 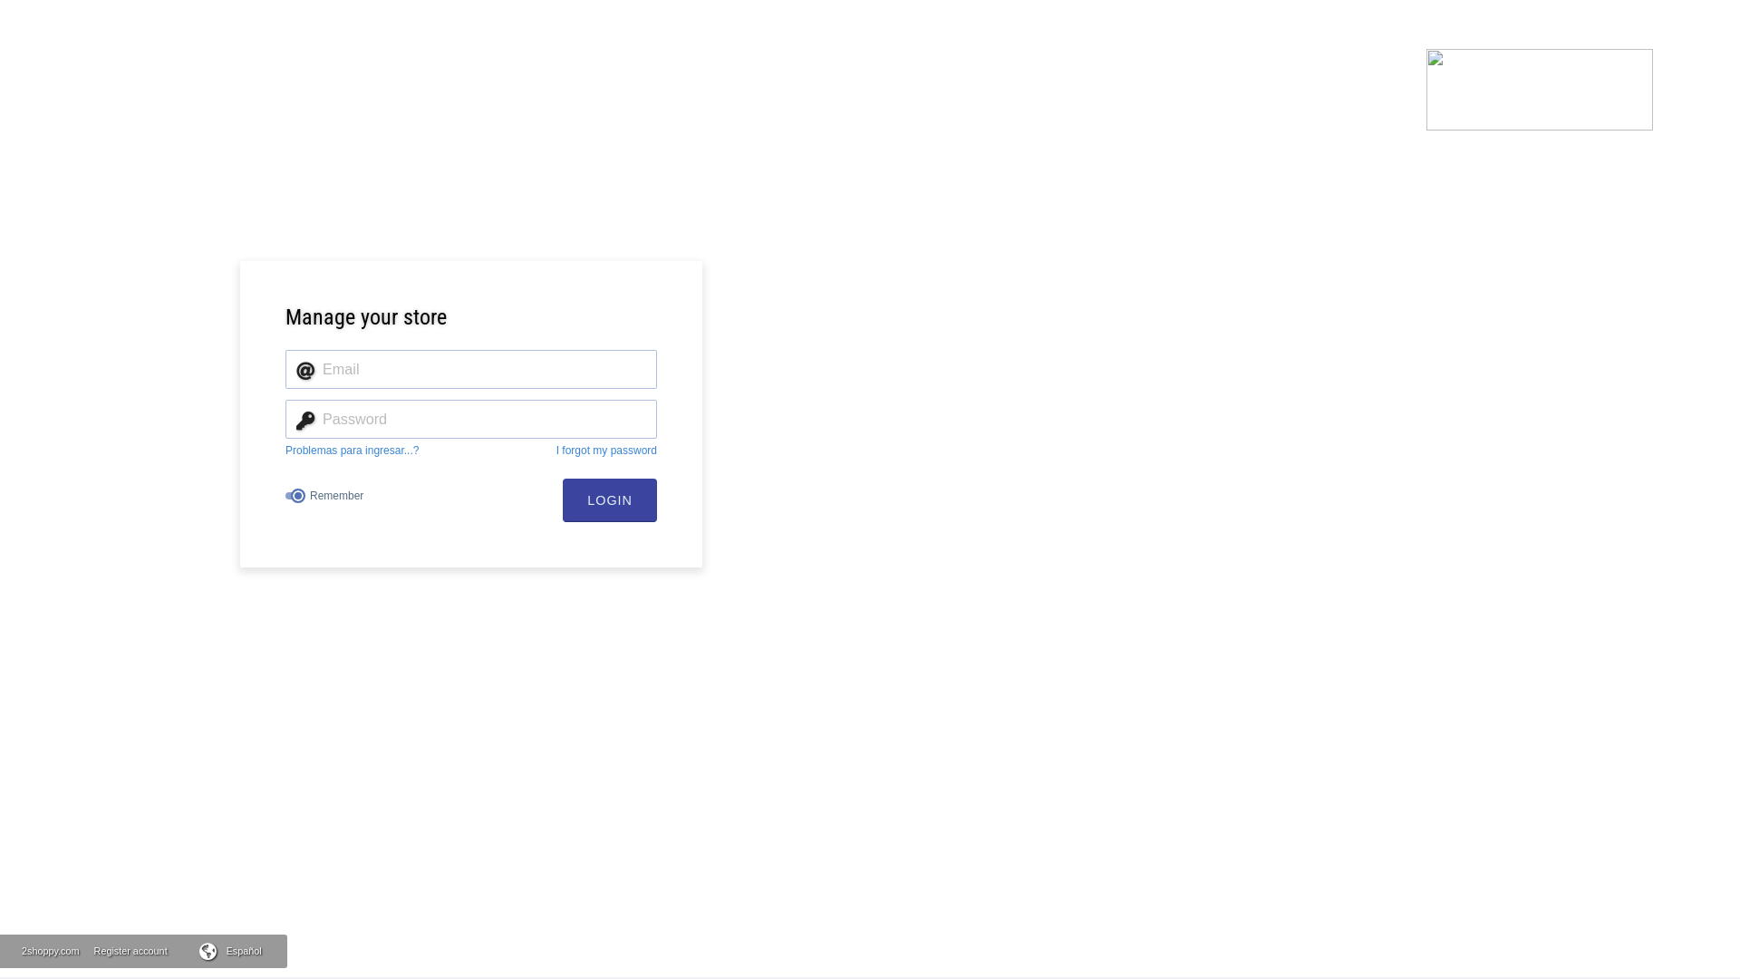 What do you see at coordinates (352, 451) in the screenshot?
I see `Problemas para ingresar...?` at bounding box center [352, 451].